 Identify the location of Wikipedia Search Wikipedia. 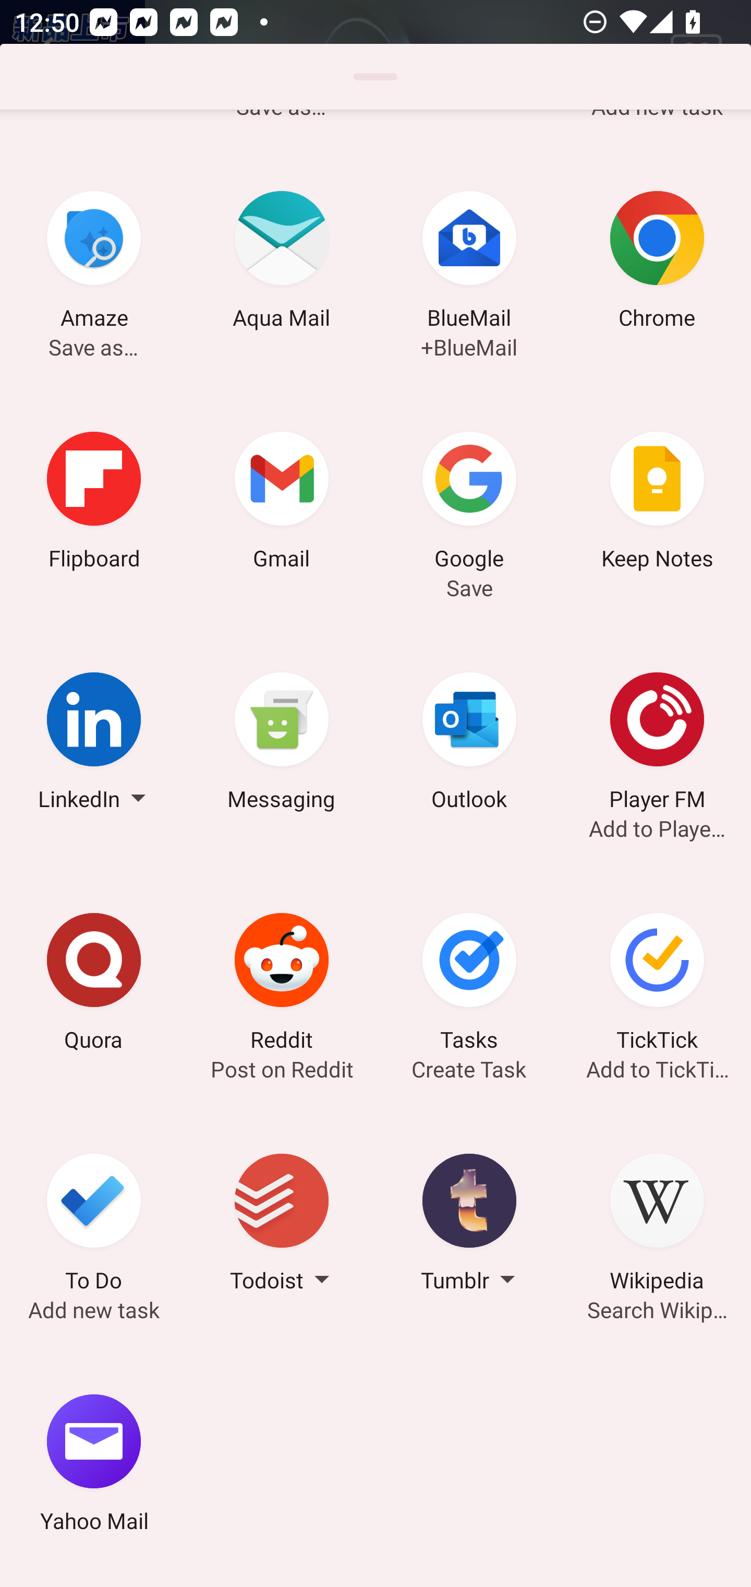
(657, 1226).